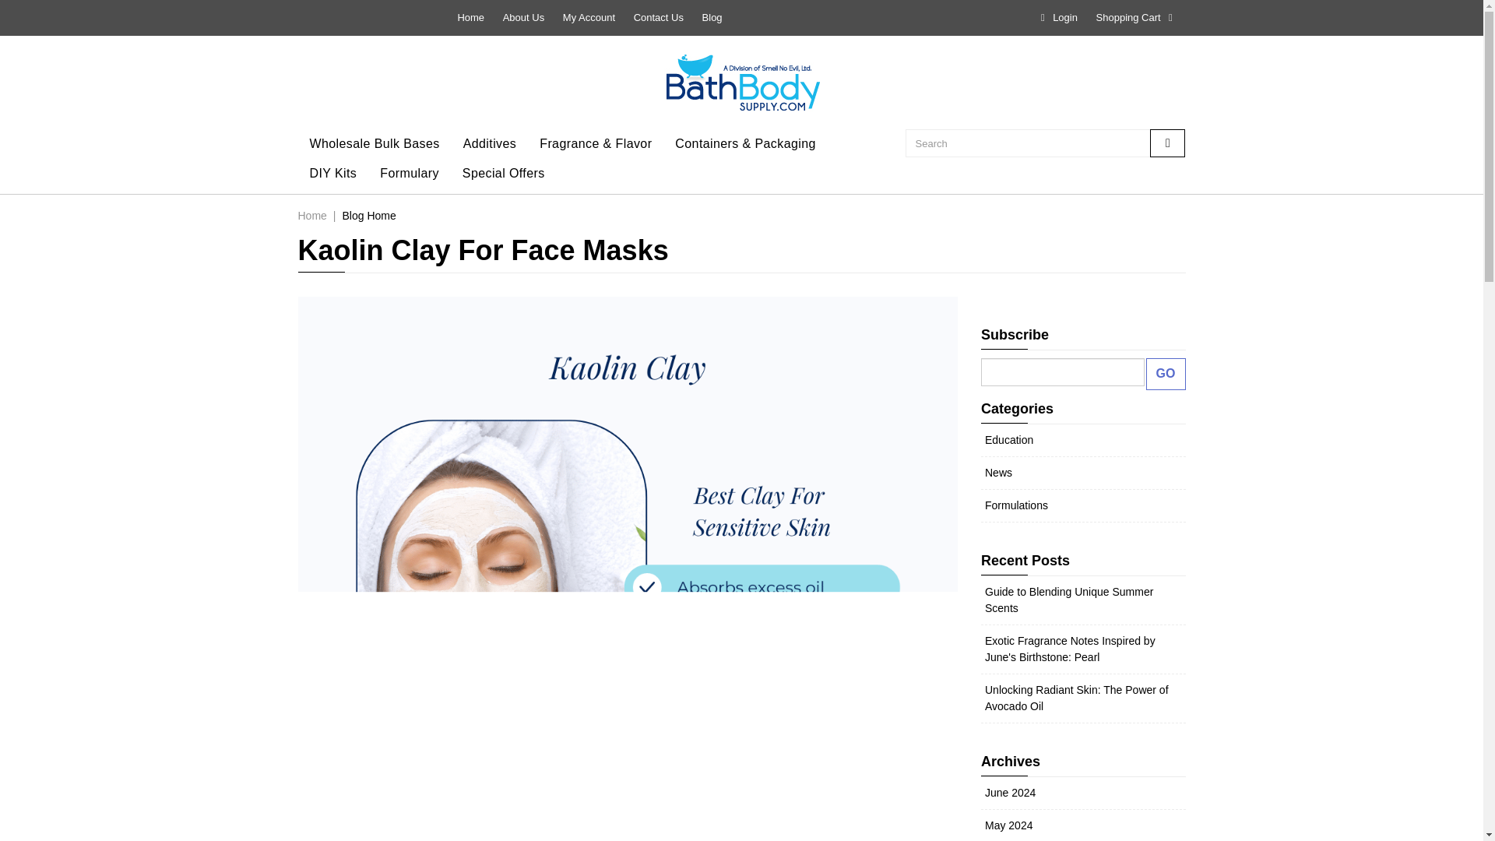  I want to click on My Account, so click(589, 17).